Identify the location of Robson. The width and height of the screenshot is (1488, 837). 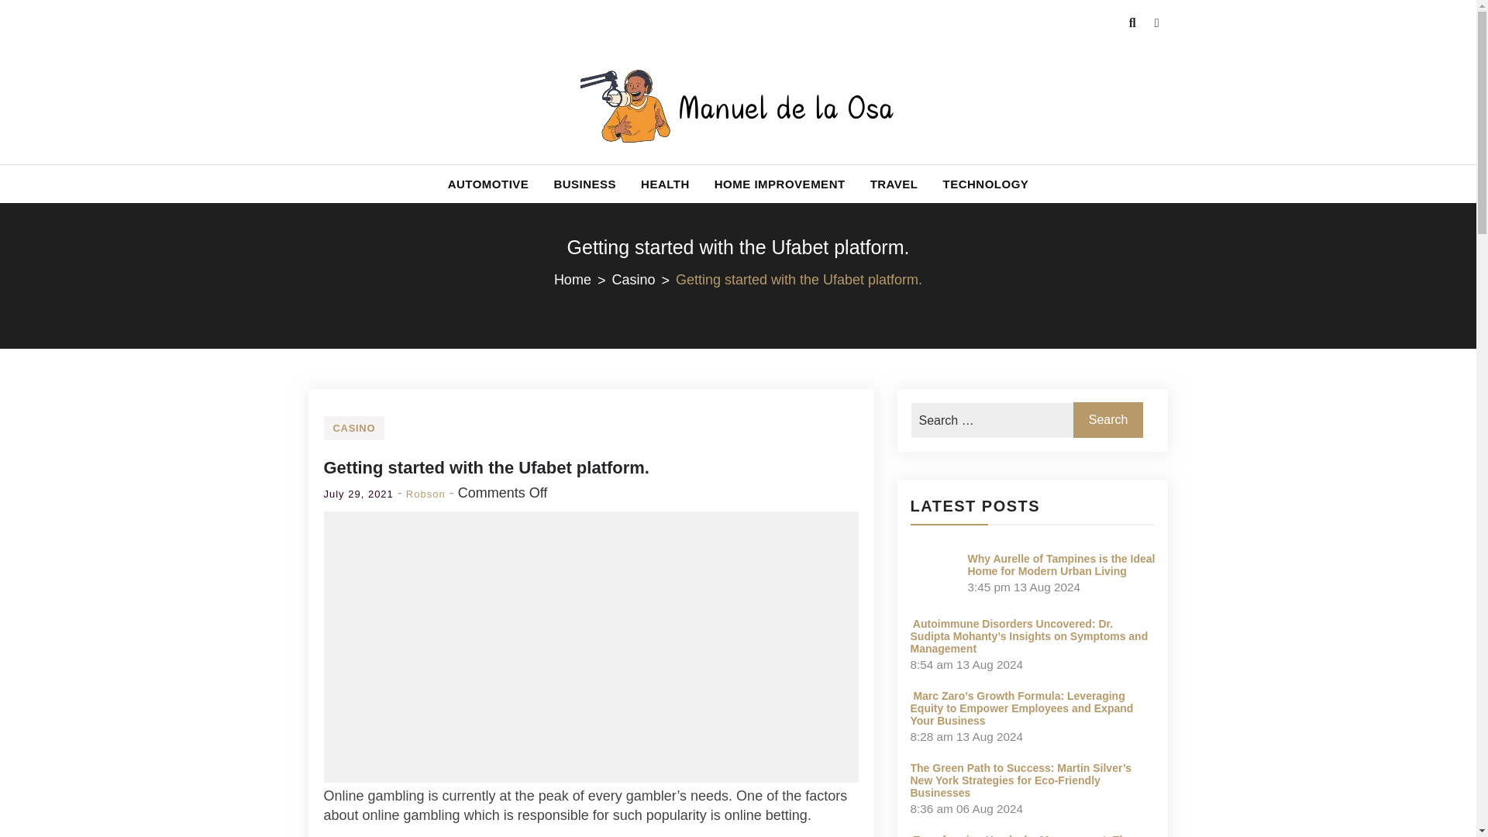
(425, 493).